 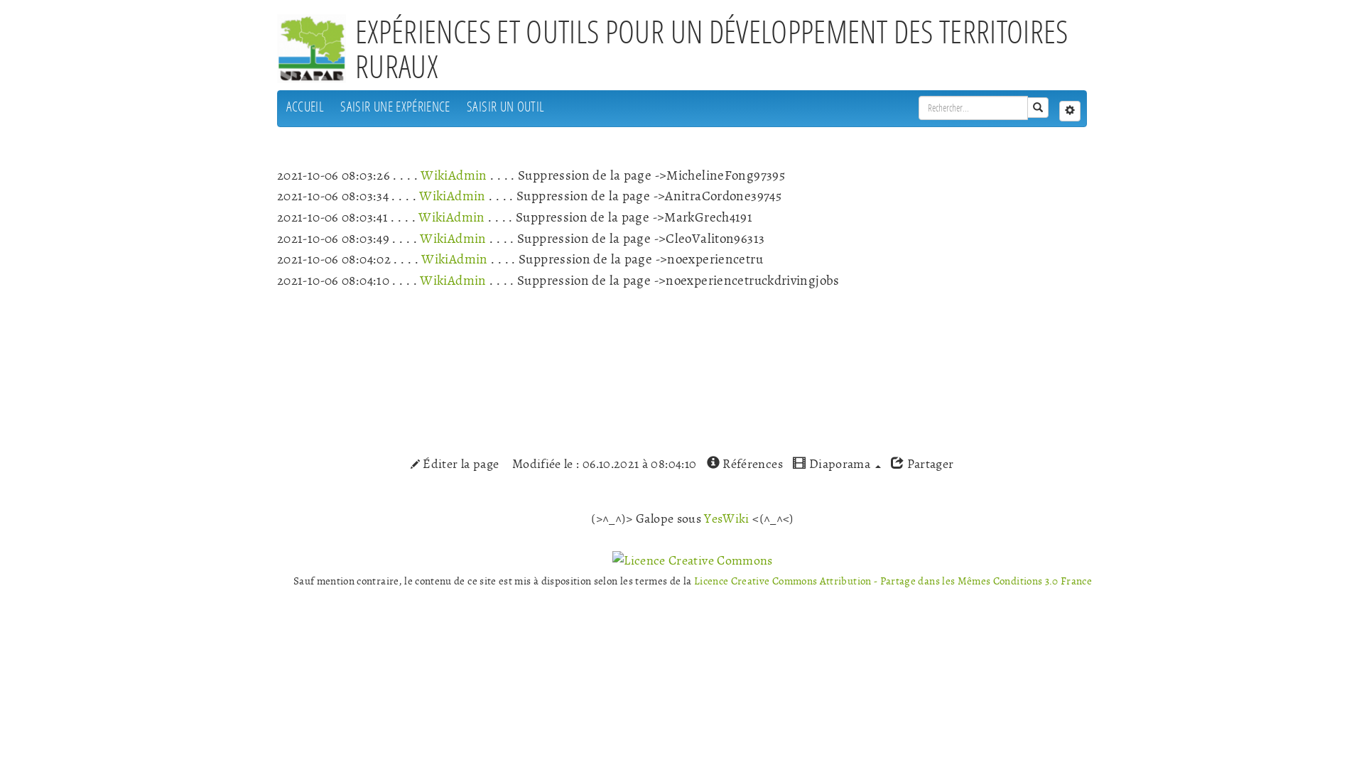 What do you see at coordinates (506, 107) in the screenshot?
I see `SAISIR UN OUTIL` at bounding box center [506, 107].